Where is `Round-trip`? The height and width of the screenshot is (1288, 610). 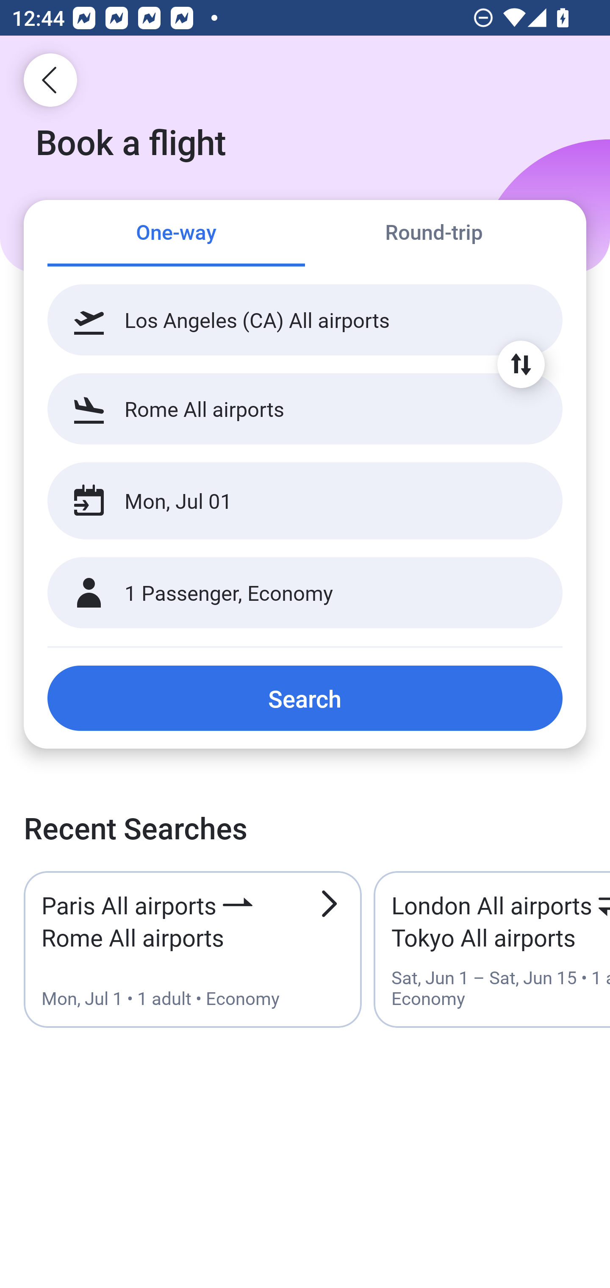 Round-trip is located at coordinates (434, 234).